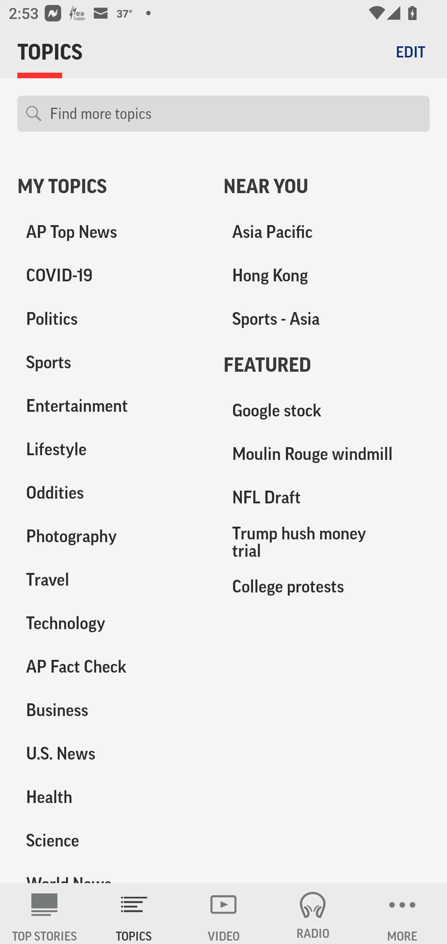 Image resolution: width=447 pixels, height=944 pixels. Describe the element at coordinates (134, 914) in the screenshot. I see `TOPICS` at that location.